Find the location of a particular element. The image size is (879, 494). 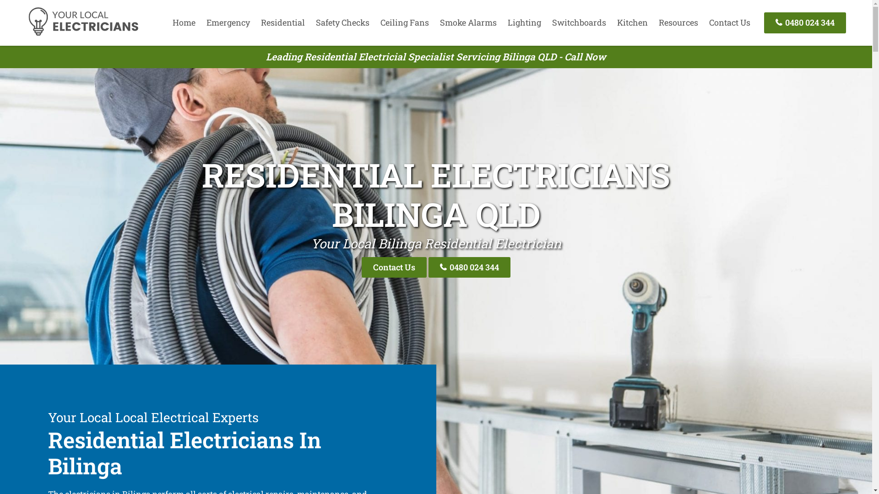

Kitchen is located at coordinates (633, 22).